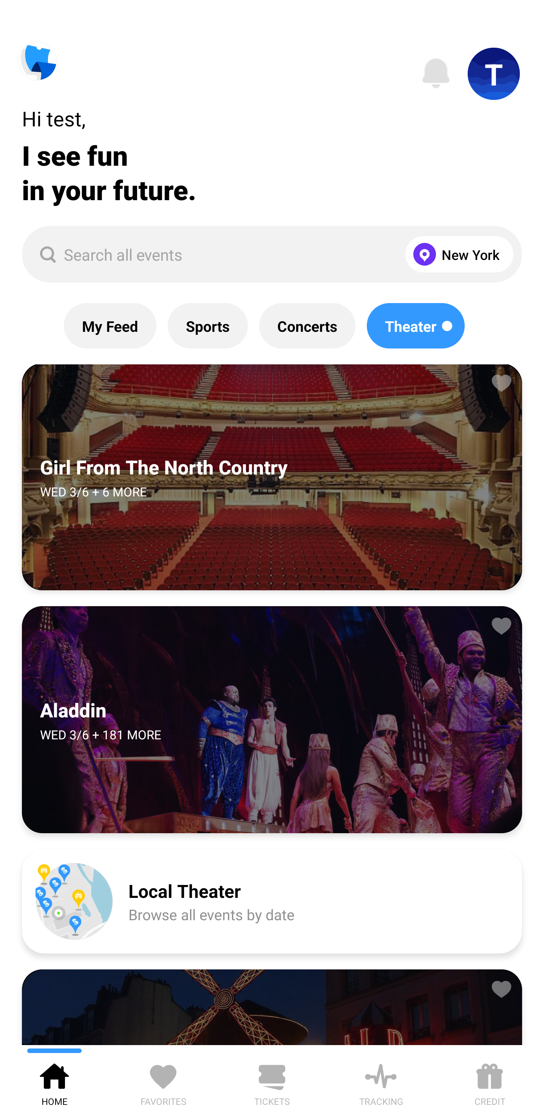 The image size is (544, 1120). I want to click on CREDIT, so click(490, 1082).